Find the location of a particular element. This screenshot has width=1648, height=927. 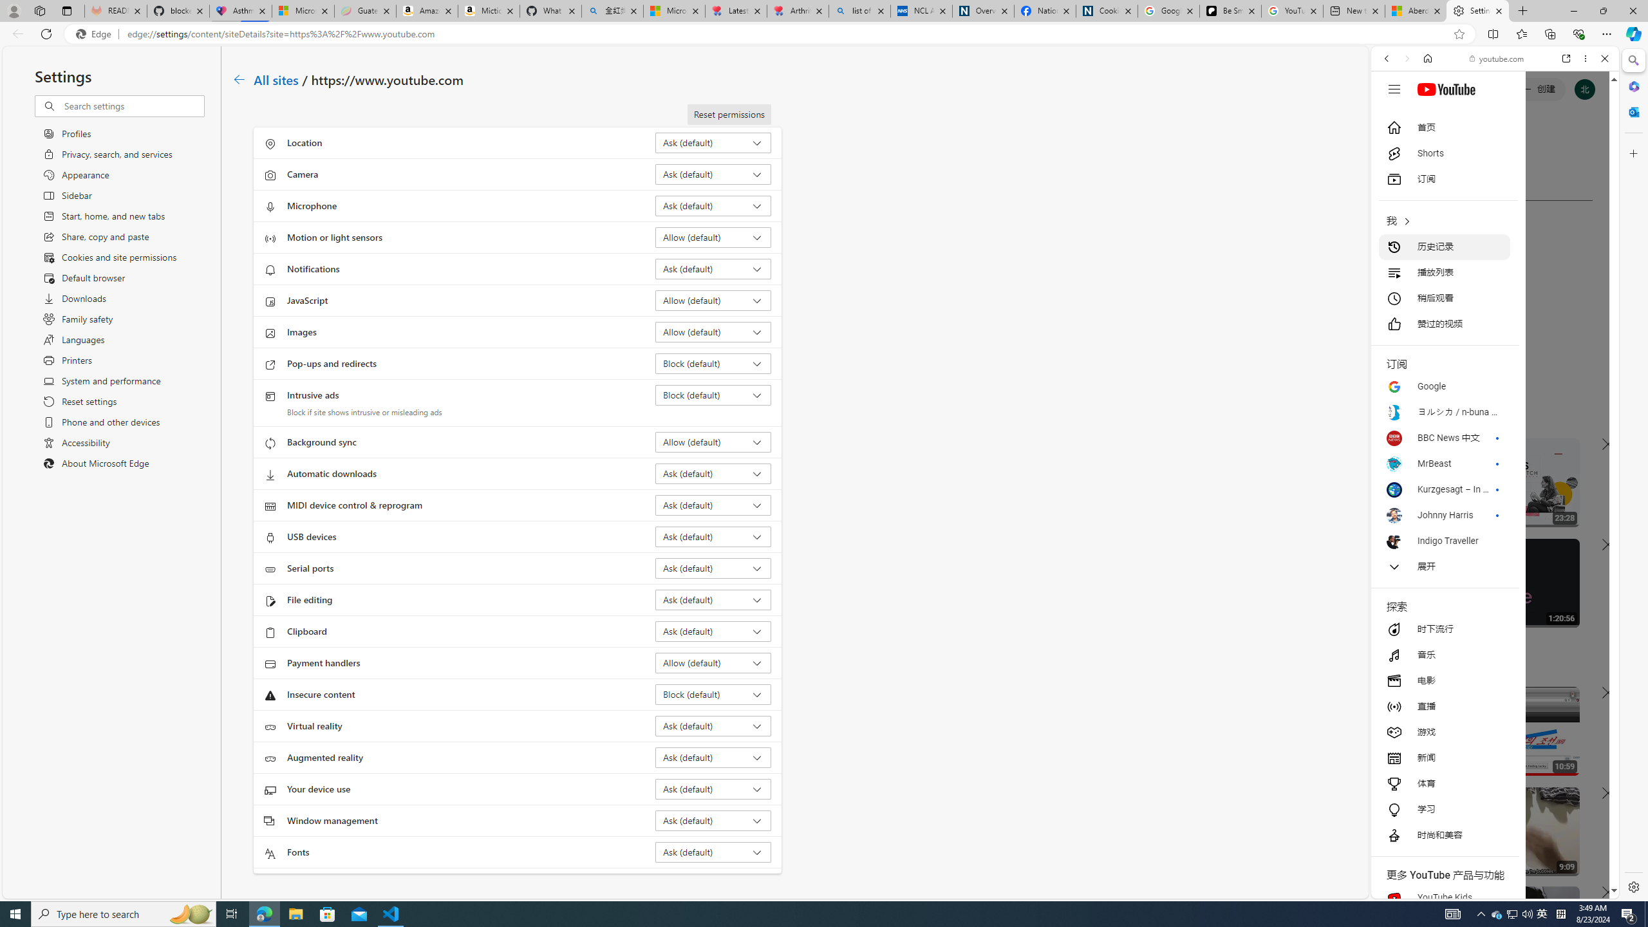

Background sync Allow (default) is located at coordinates (713, 442).